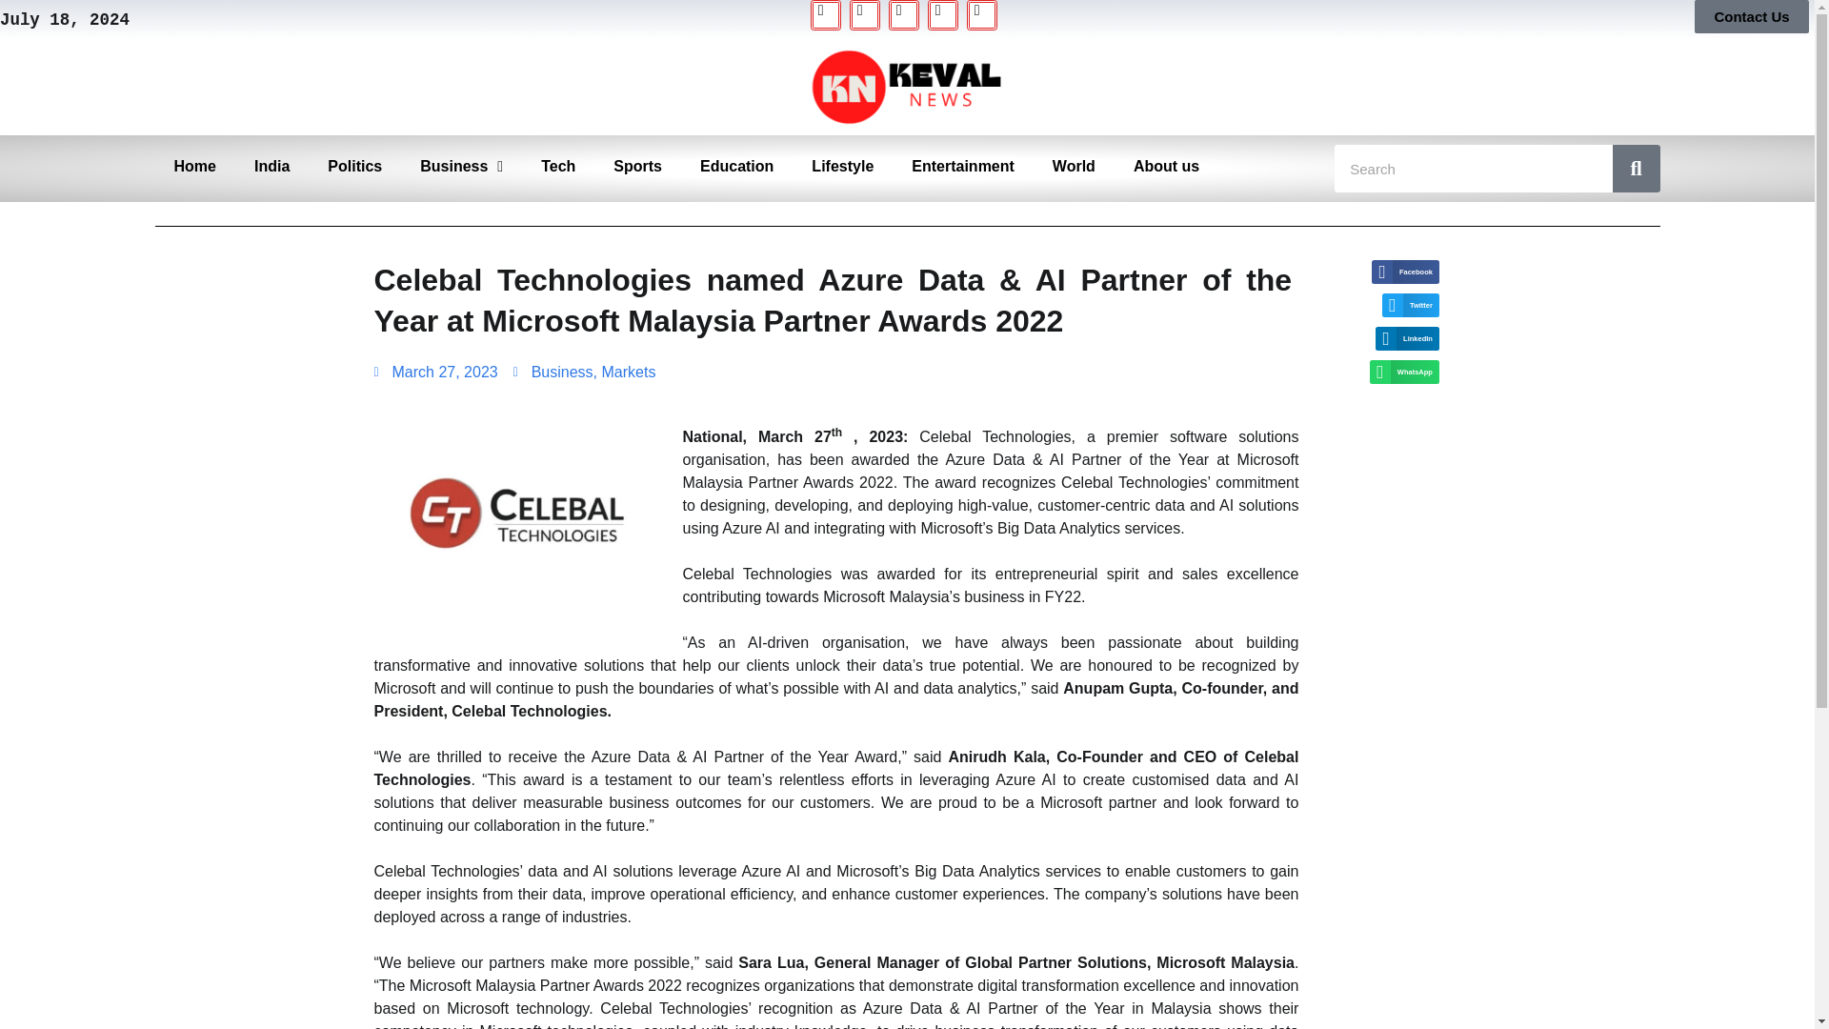 This screenshot has height=1029, width=1829. I want to click on About us, so click(1166, 166).